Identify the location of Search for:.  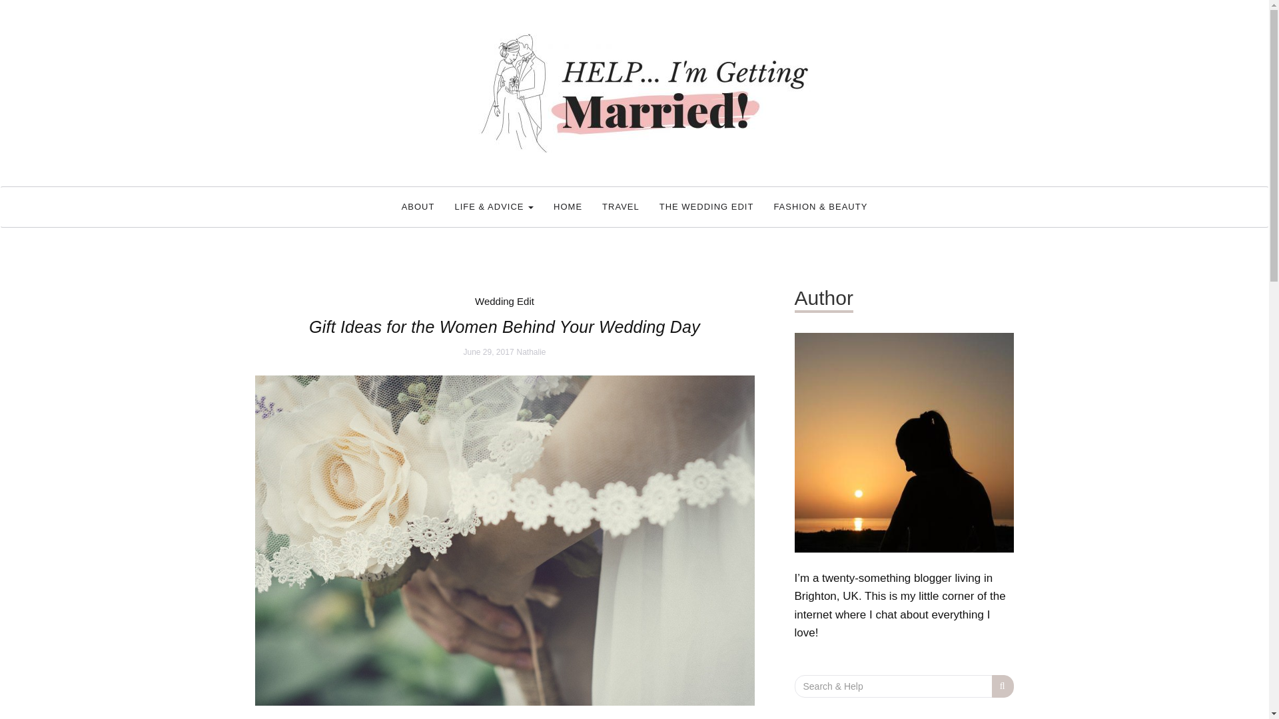
(893, 686).